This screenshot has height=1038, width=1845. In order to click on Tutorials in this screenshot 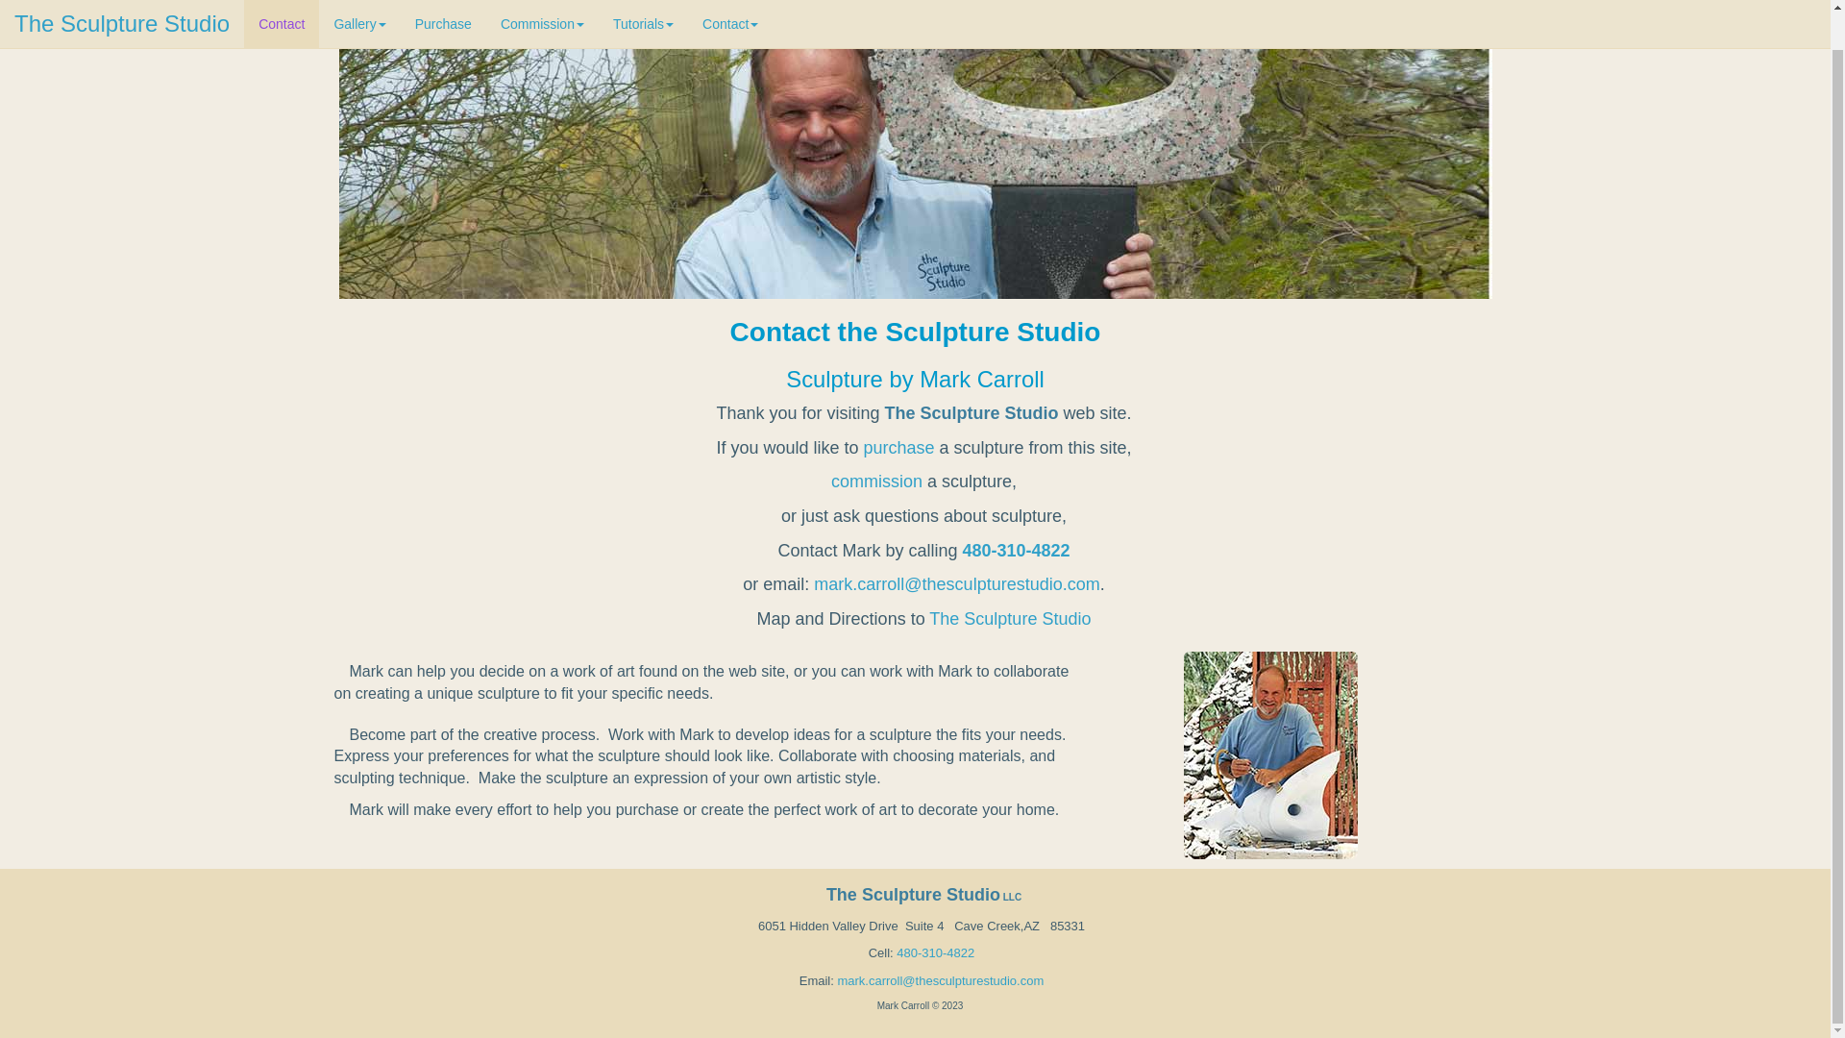, I will do `click(643, 5)`.